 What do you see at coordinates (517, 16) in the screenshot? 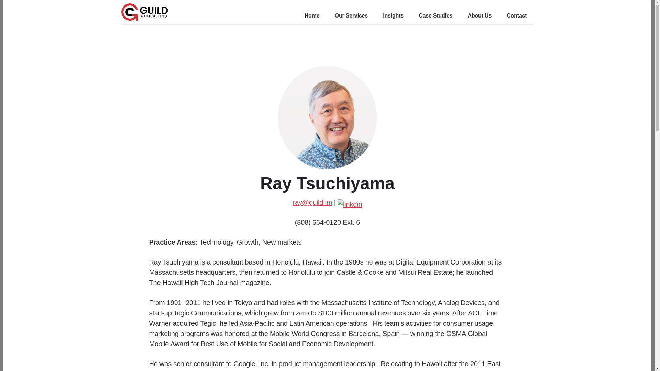
I see `Contact` at bounding box center [517, 16].